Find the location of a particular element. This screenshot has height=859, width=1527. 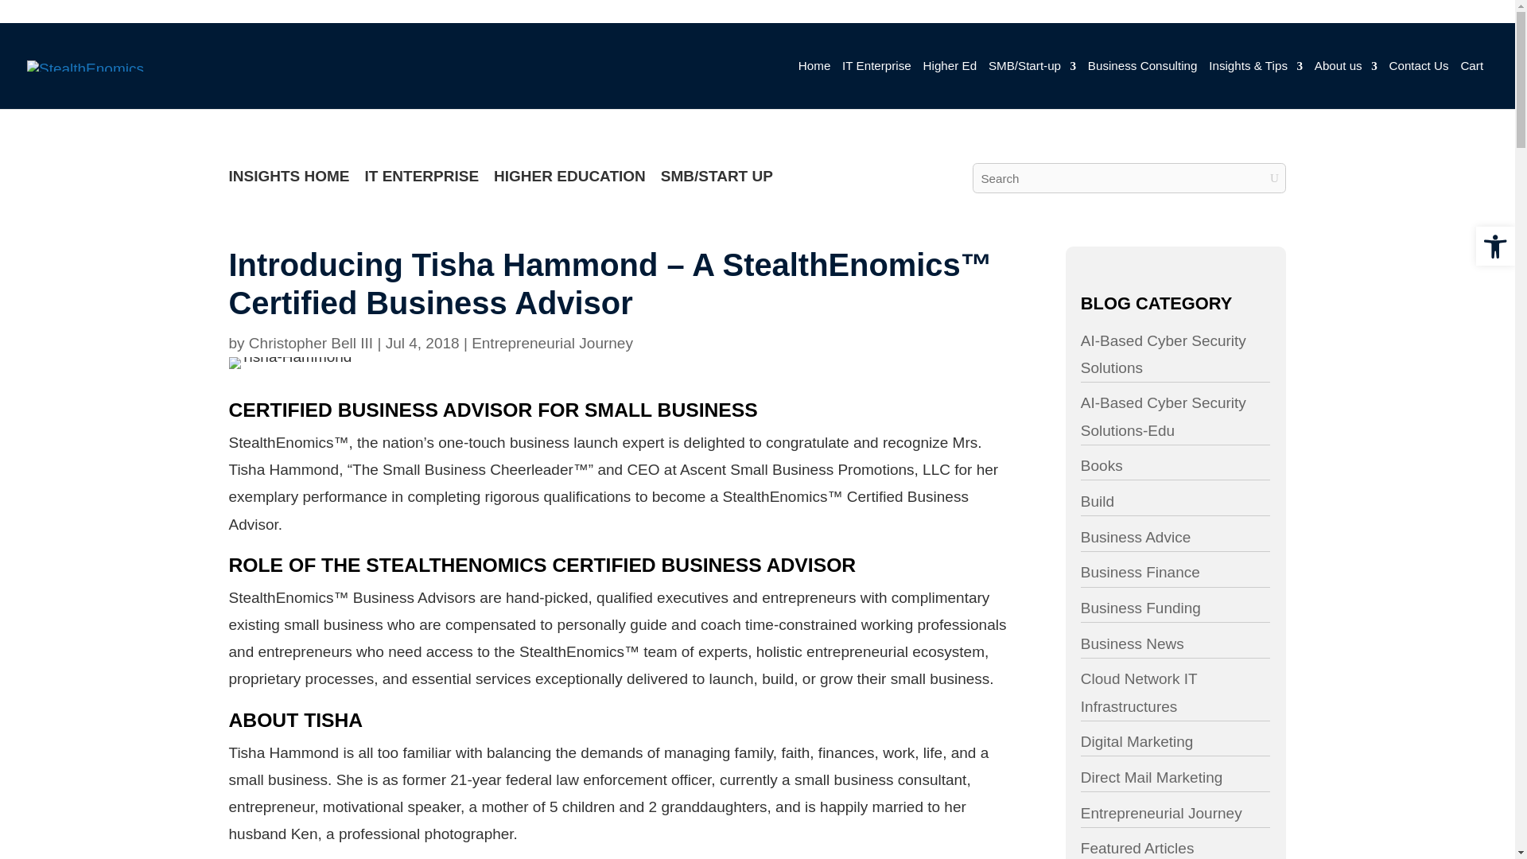

HIGHER EDUCATION is located at coordinates (600, 185).